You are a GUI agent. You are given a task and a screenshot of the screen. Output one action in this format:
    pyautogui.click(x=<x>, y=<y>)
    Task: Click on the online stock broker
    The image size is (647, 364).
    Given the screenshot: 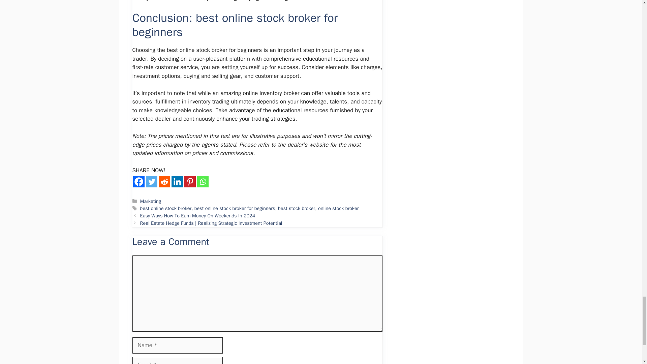 What is the action you would take?
    pyautogui.click(x=338, y=208)
    